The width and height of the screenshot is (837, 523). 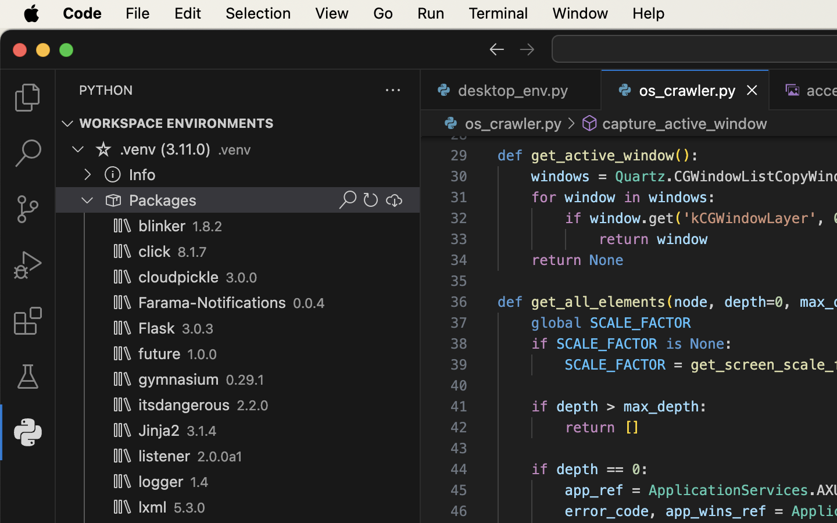 What do you see at coordinates (163, 200) in the screenshot?
I see `Packages` at bounding box center [163, 200].